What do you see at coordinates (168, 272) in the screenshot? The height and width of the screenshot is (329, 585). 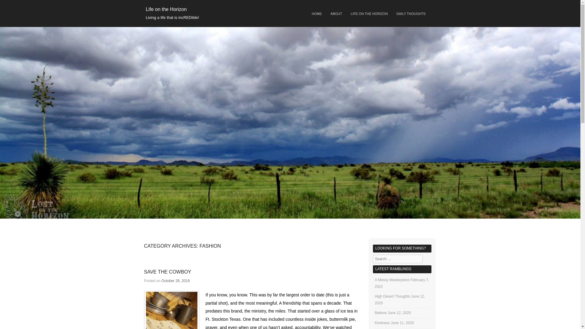 I see `Permalink to Save the Cowboy` at bounding box center [168, 272].